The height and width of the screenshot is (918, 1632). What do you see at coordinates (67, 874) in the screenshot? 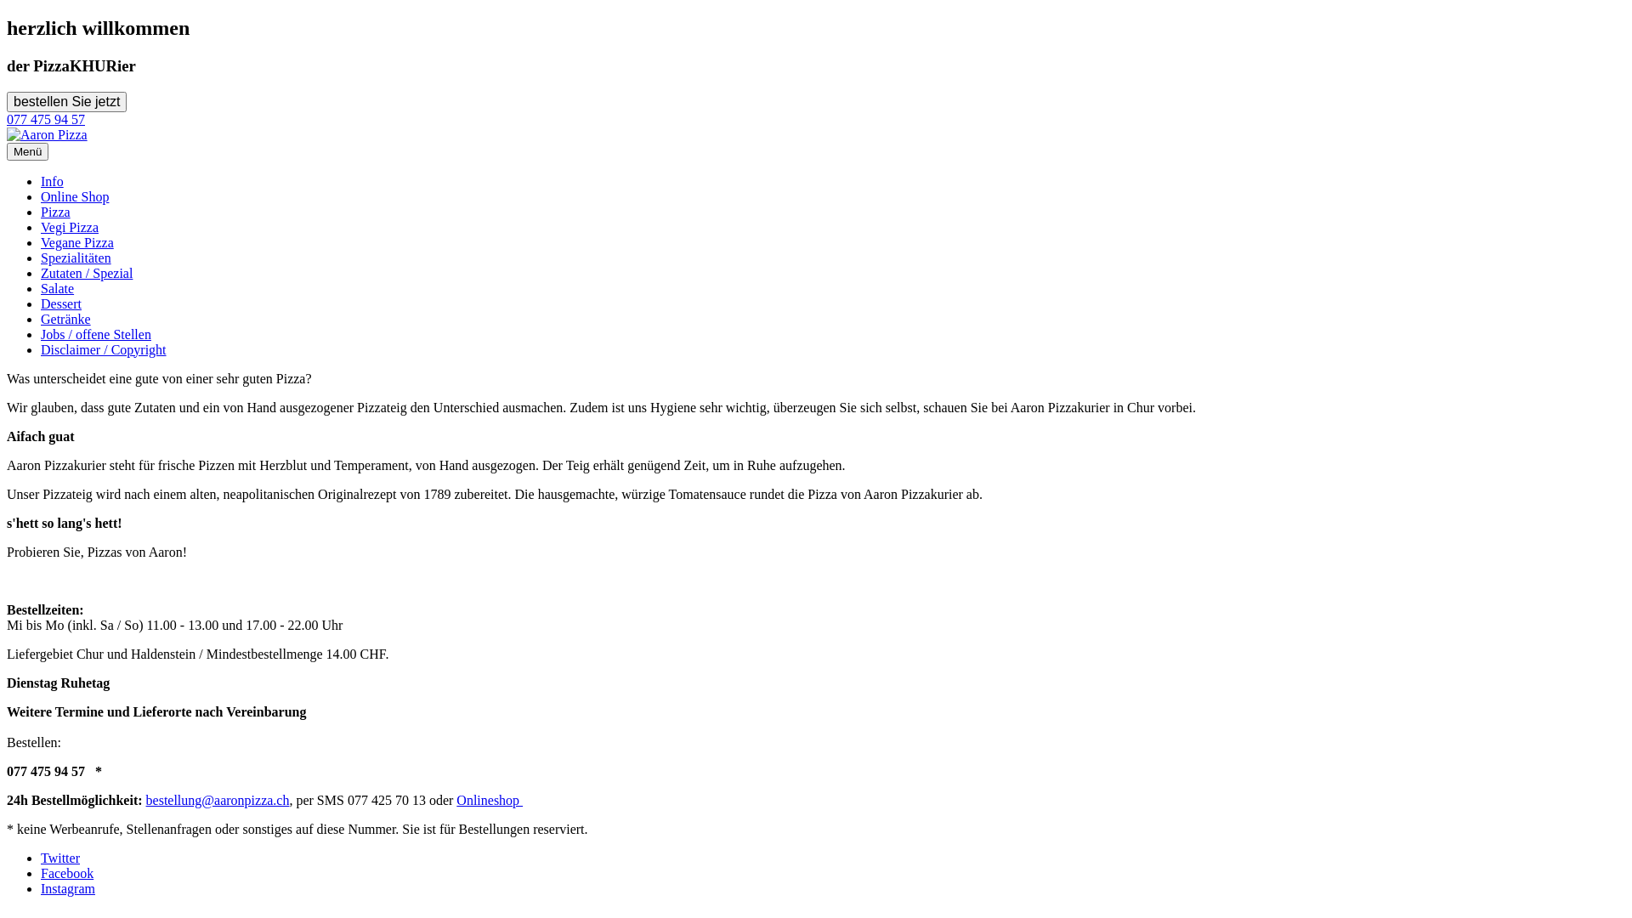
I see `Facebook` at bounding box center [67, 874].